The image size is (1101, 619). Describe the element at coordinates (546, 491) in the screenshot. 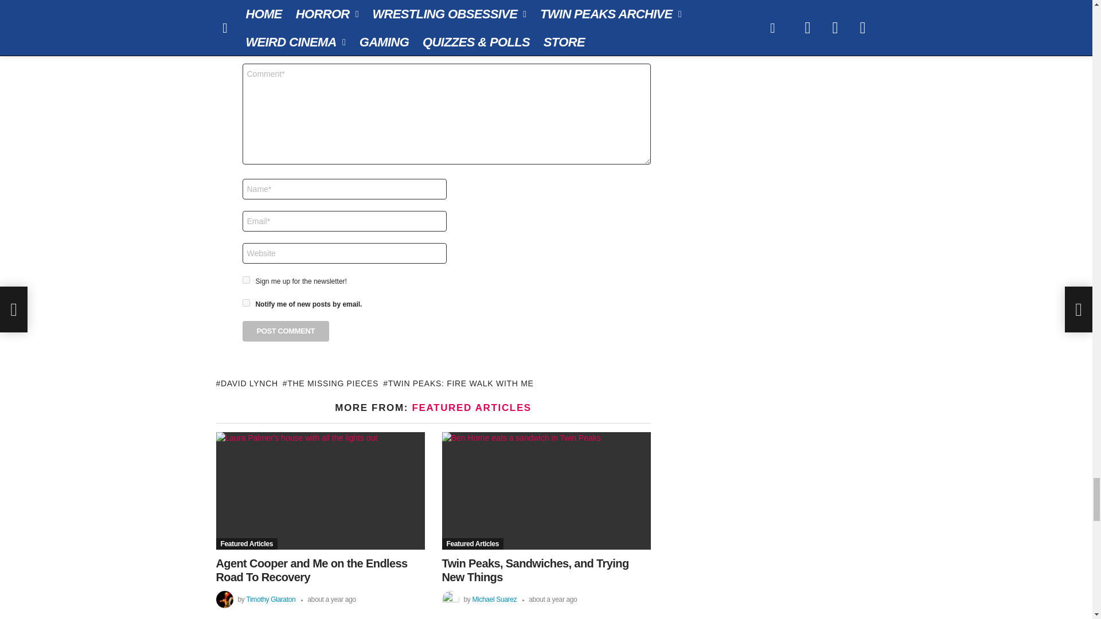

I see `Twin Peaks, Sandwiches, and Trying New Things` at that location.